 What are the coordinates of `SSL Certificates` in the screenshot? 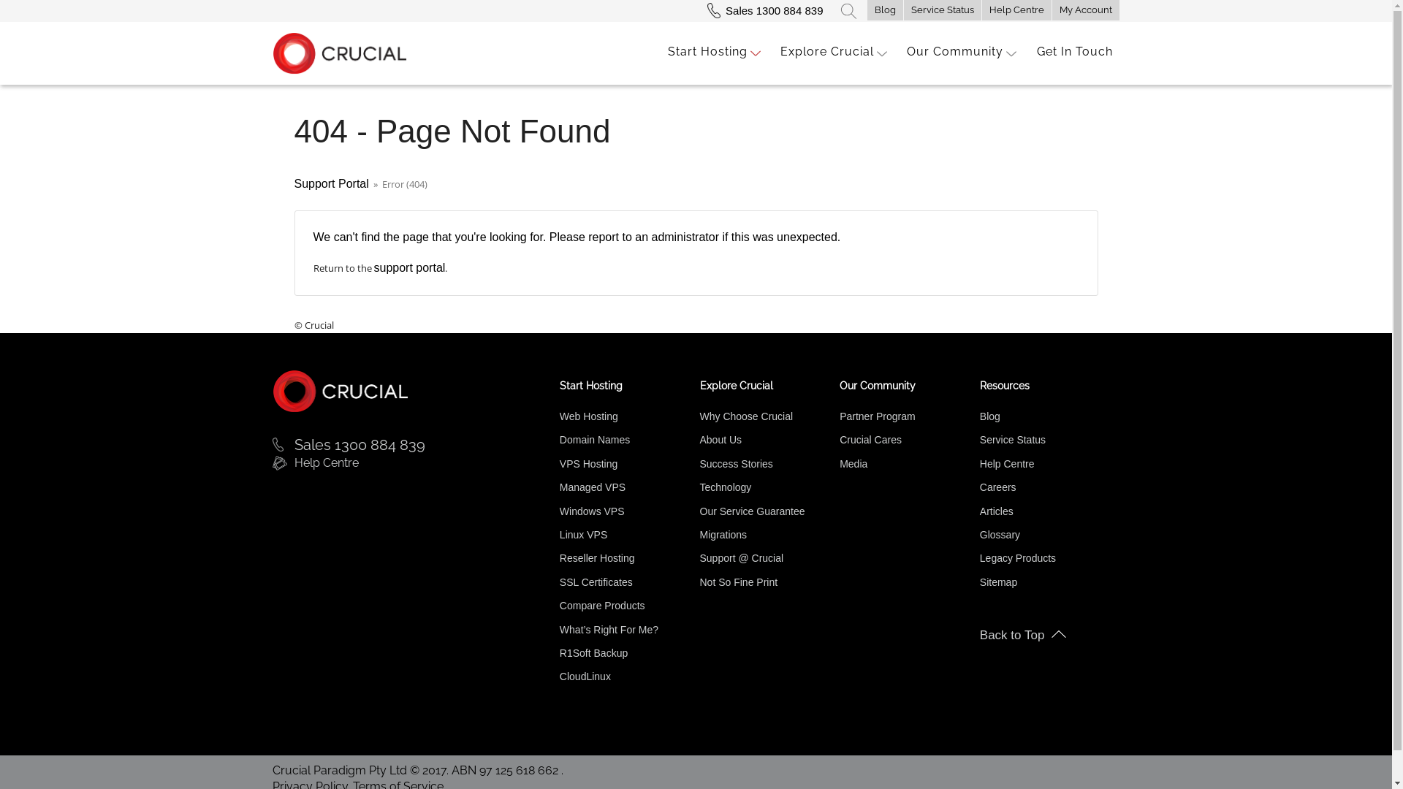 It's located at (596, 582).